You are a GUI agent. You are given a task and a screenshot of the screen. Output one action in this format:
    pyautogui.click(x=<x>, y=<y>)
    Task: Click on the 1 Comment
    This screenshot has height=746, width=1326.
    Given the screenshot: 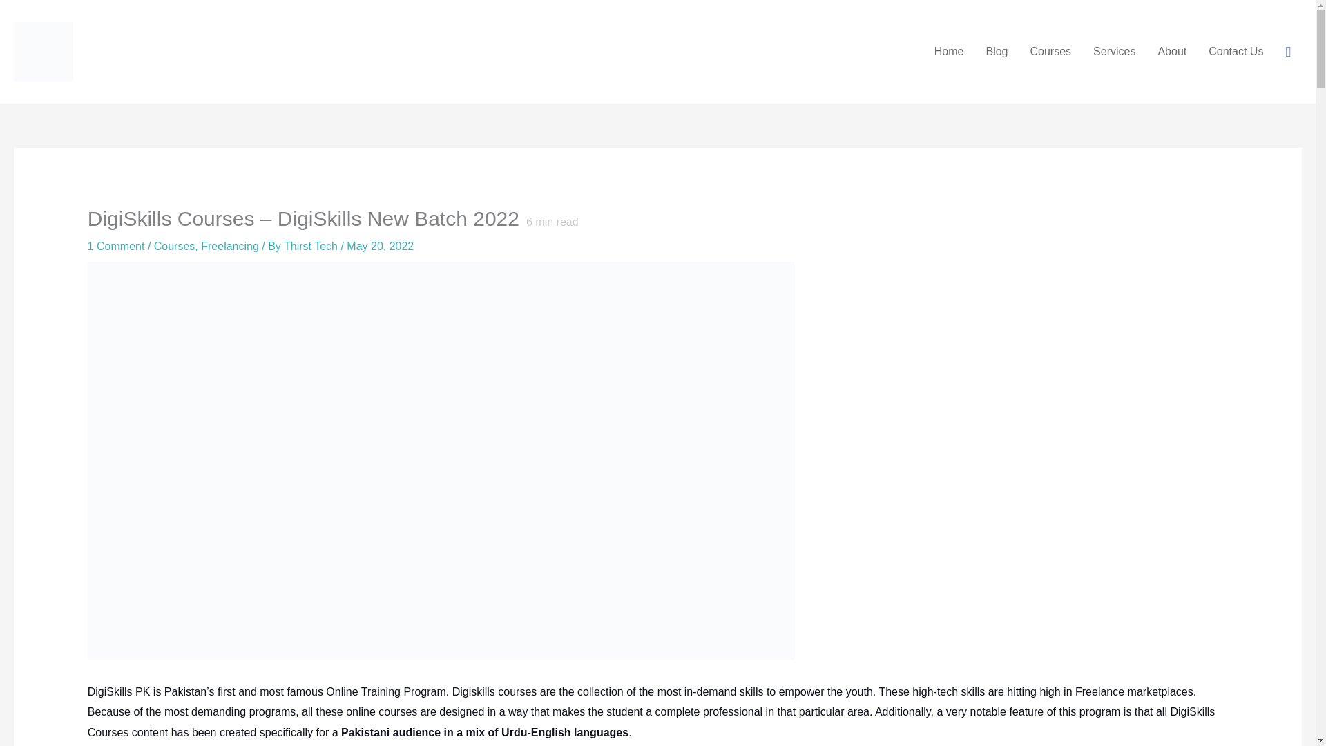 What is the action you would take?
    pyautogui.click(x=116, y=246)
    